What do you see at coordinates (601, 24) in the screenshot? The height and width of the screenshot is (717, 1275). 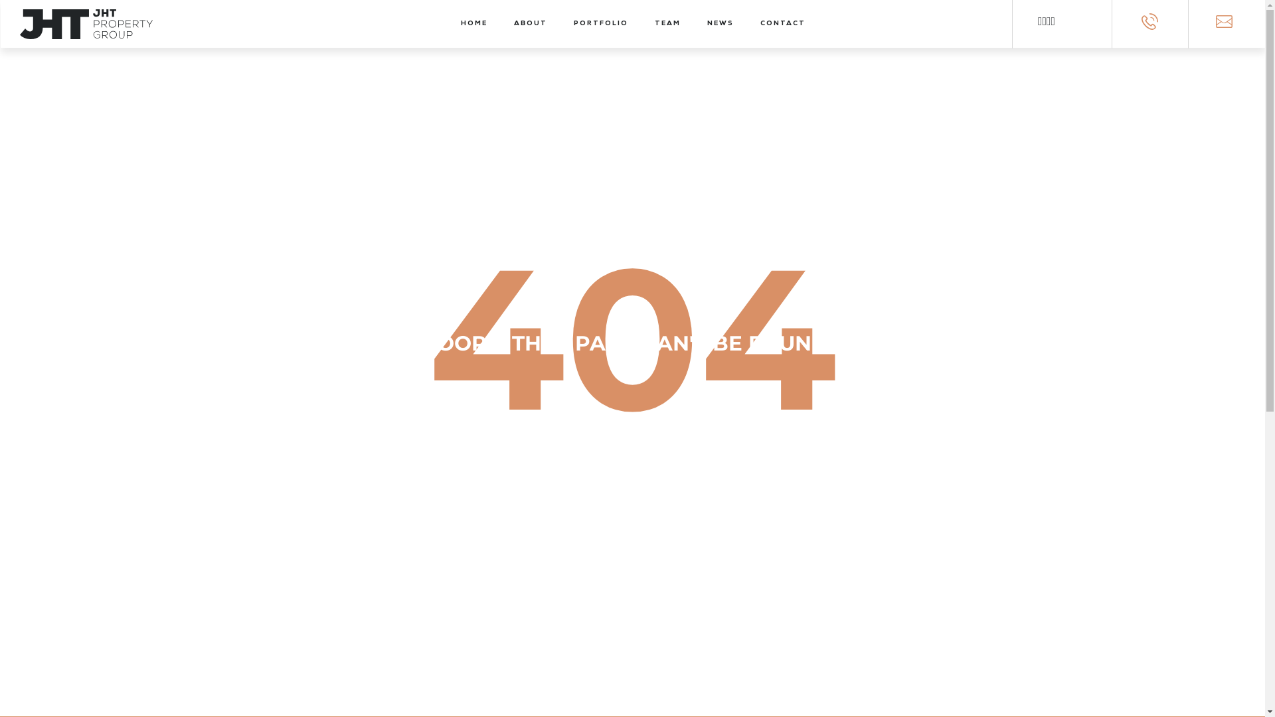 I see `PORTFOLIO` at bounding box center [601, 24].